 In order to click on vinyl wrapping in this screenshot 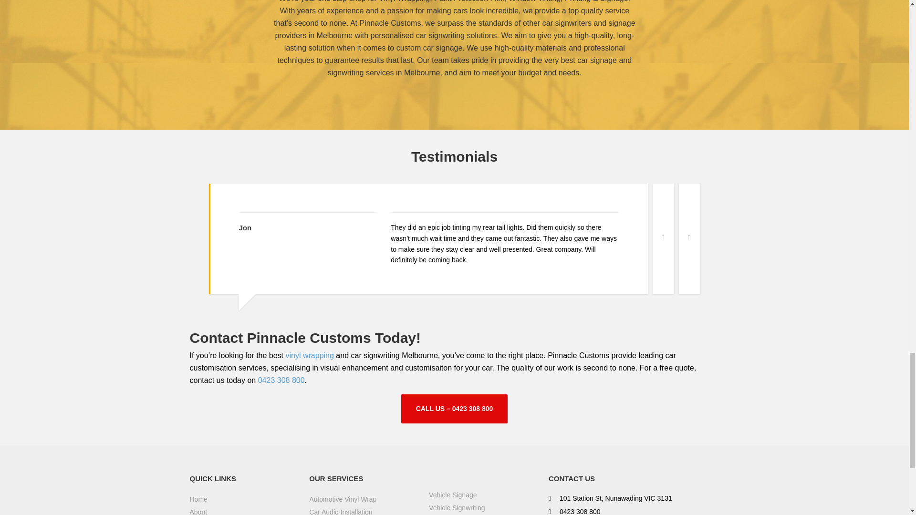, I will do `click(309, 355)`.